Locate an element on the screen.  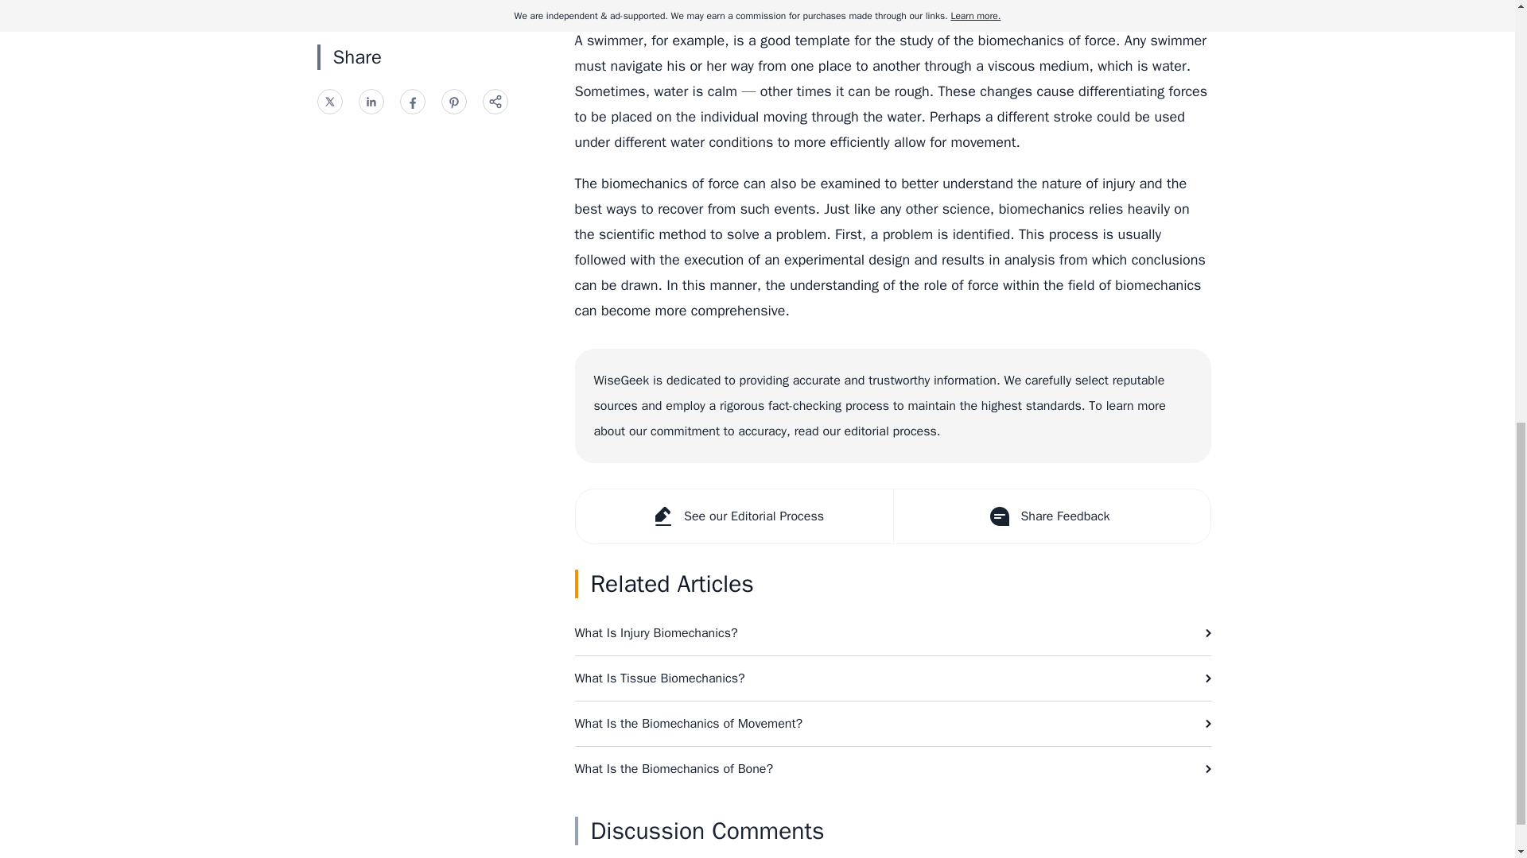
What Is the Biomechanics of Bone? is located at coordinates (892, 768).